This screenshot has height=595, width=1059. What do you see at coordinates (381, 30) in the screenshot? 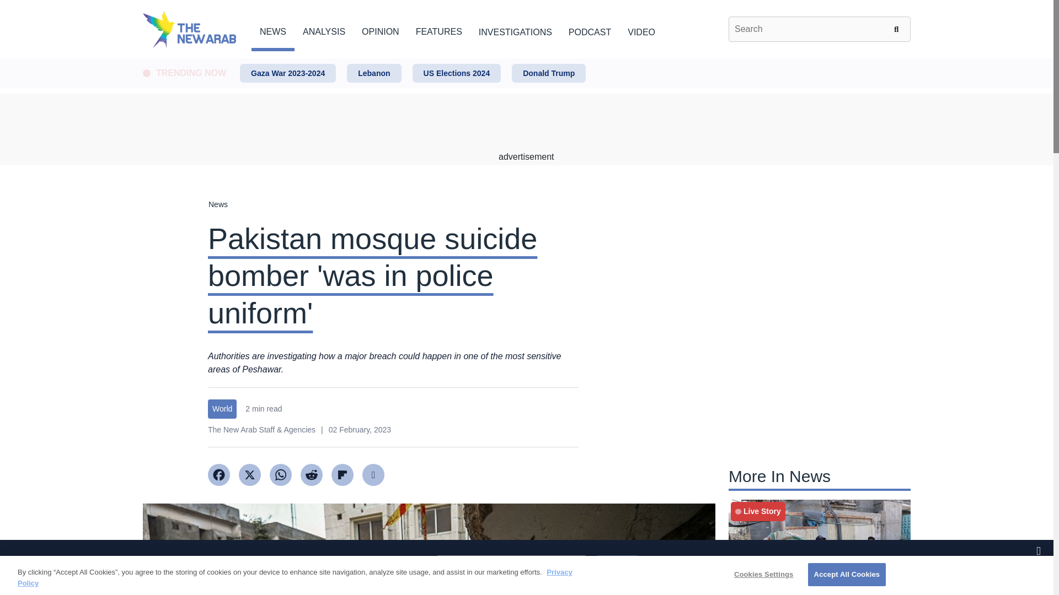
I see `OPINION` at bounding box center [381, 30].